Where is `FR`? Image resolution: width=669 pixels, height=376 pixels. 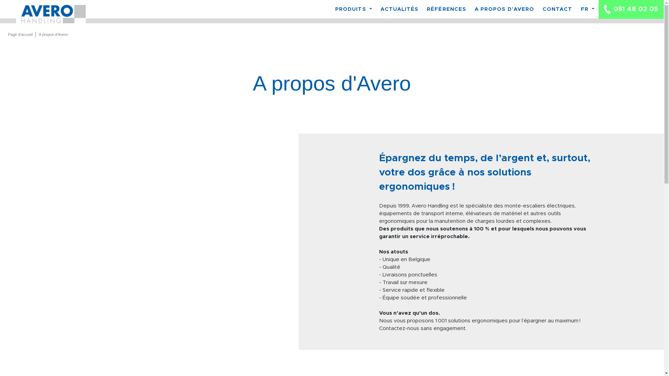
FR is located at coordinates (587, 9).